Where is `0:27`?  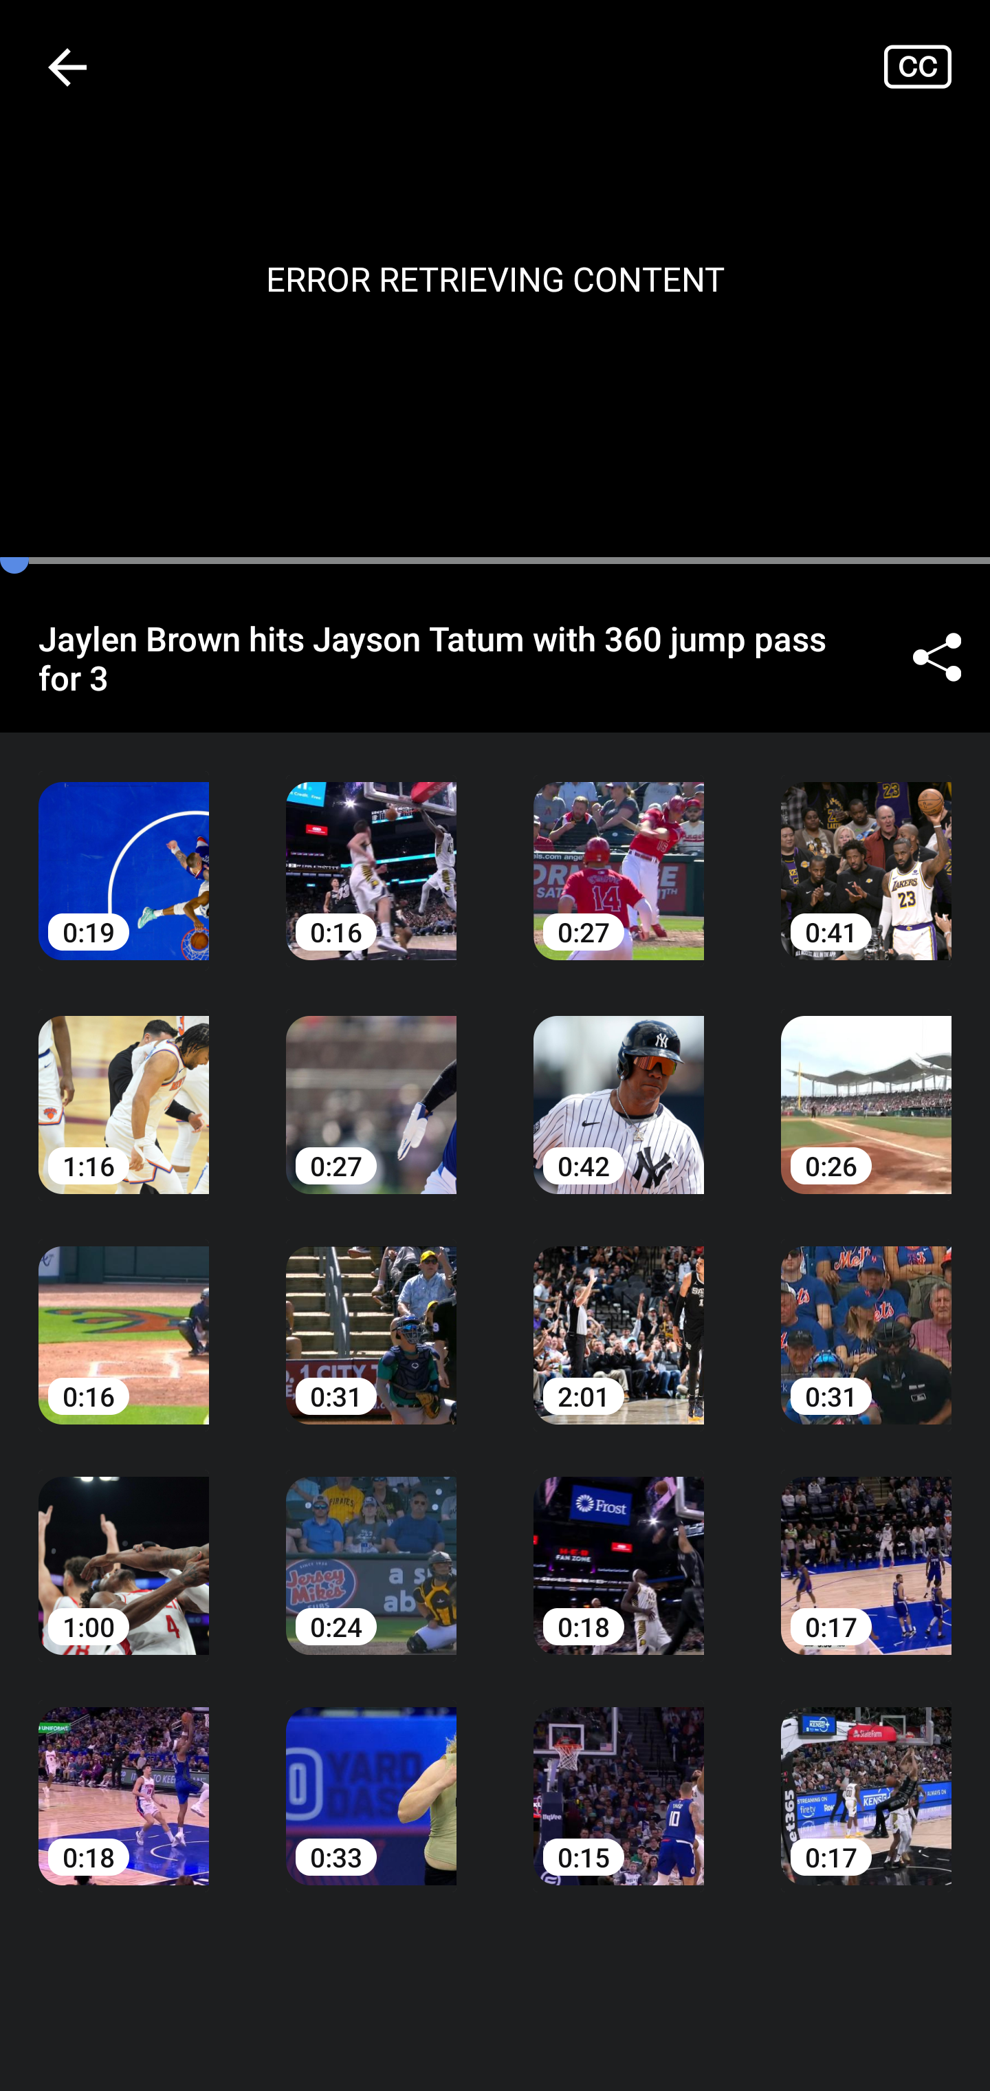
0:27 is located at coordinates (371, 1085).